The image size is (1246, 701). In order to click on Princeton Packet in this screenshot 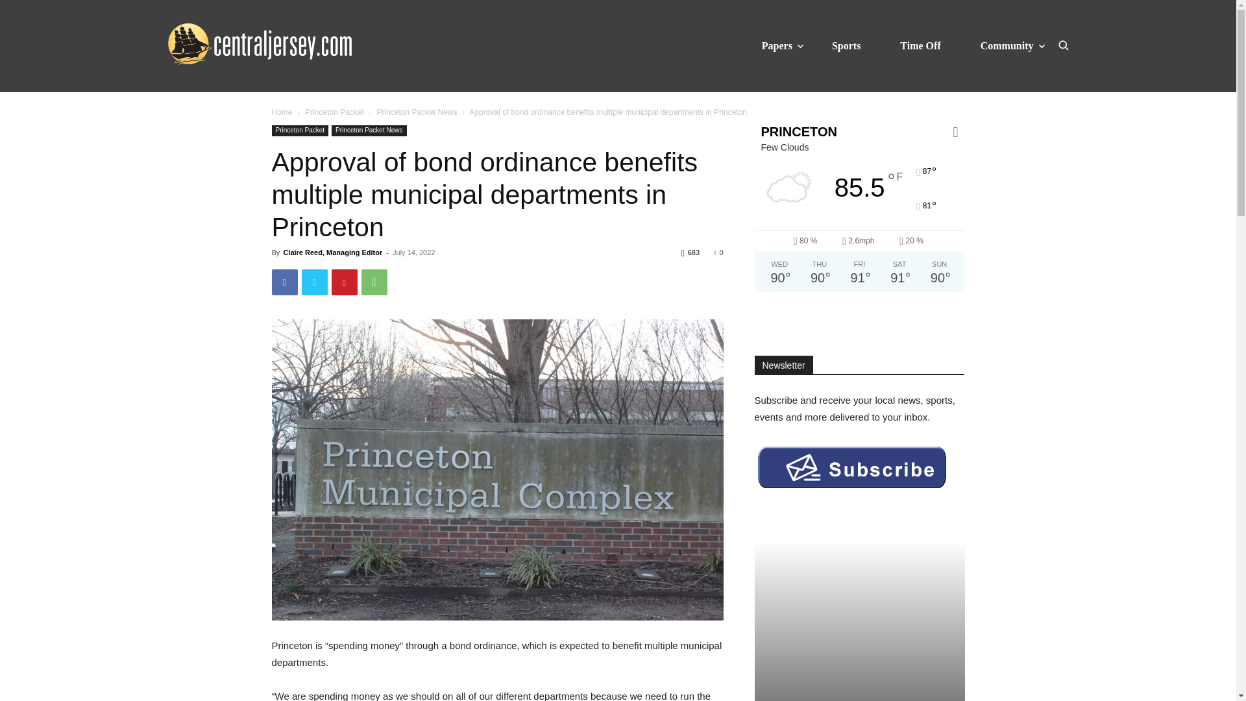, I will do `click(300, 130)`.